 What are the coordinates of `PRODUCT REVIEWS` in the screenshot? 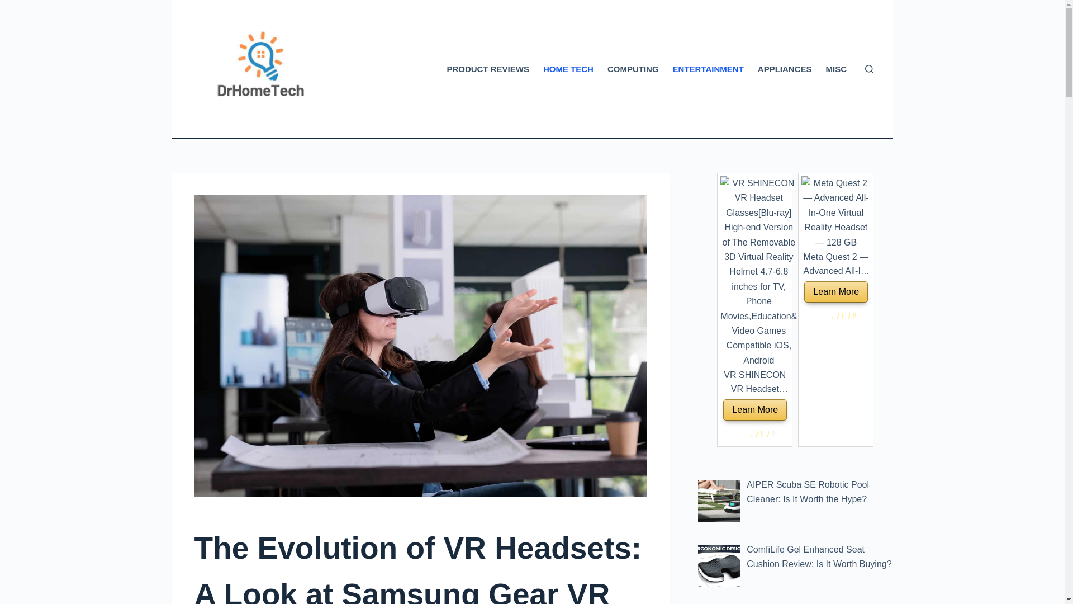 It's located at (488, 69).